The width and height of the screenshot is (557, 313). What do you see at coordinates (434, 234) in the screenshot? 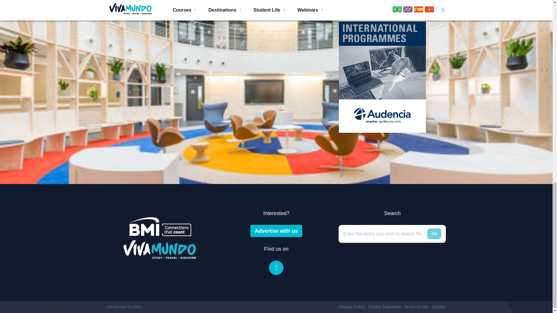
I see `Go` at bounding box center [434, 234].